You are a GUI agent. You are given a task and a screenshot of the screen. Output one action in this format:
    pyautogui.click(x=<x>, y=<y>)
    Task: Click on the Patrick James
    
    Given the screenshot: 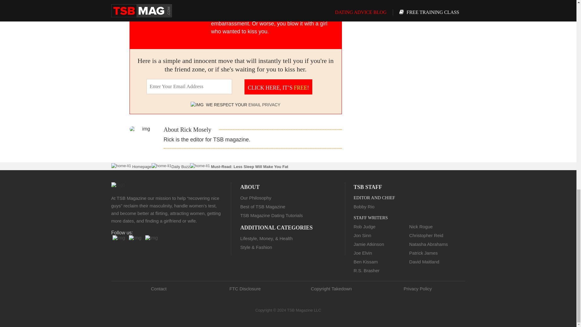 What is the action you would take?
    pyautogui.click(x=423, y=253)
    